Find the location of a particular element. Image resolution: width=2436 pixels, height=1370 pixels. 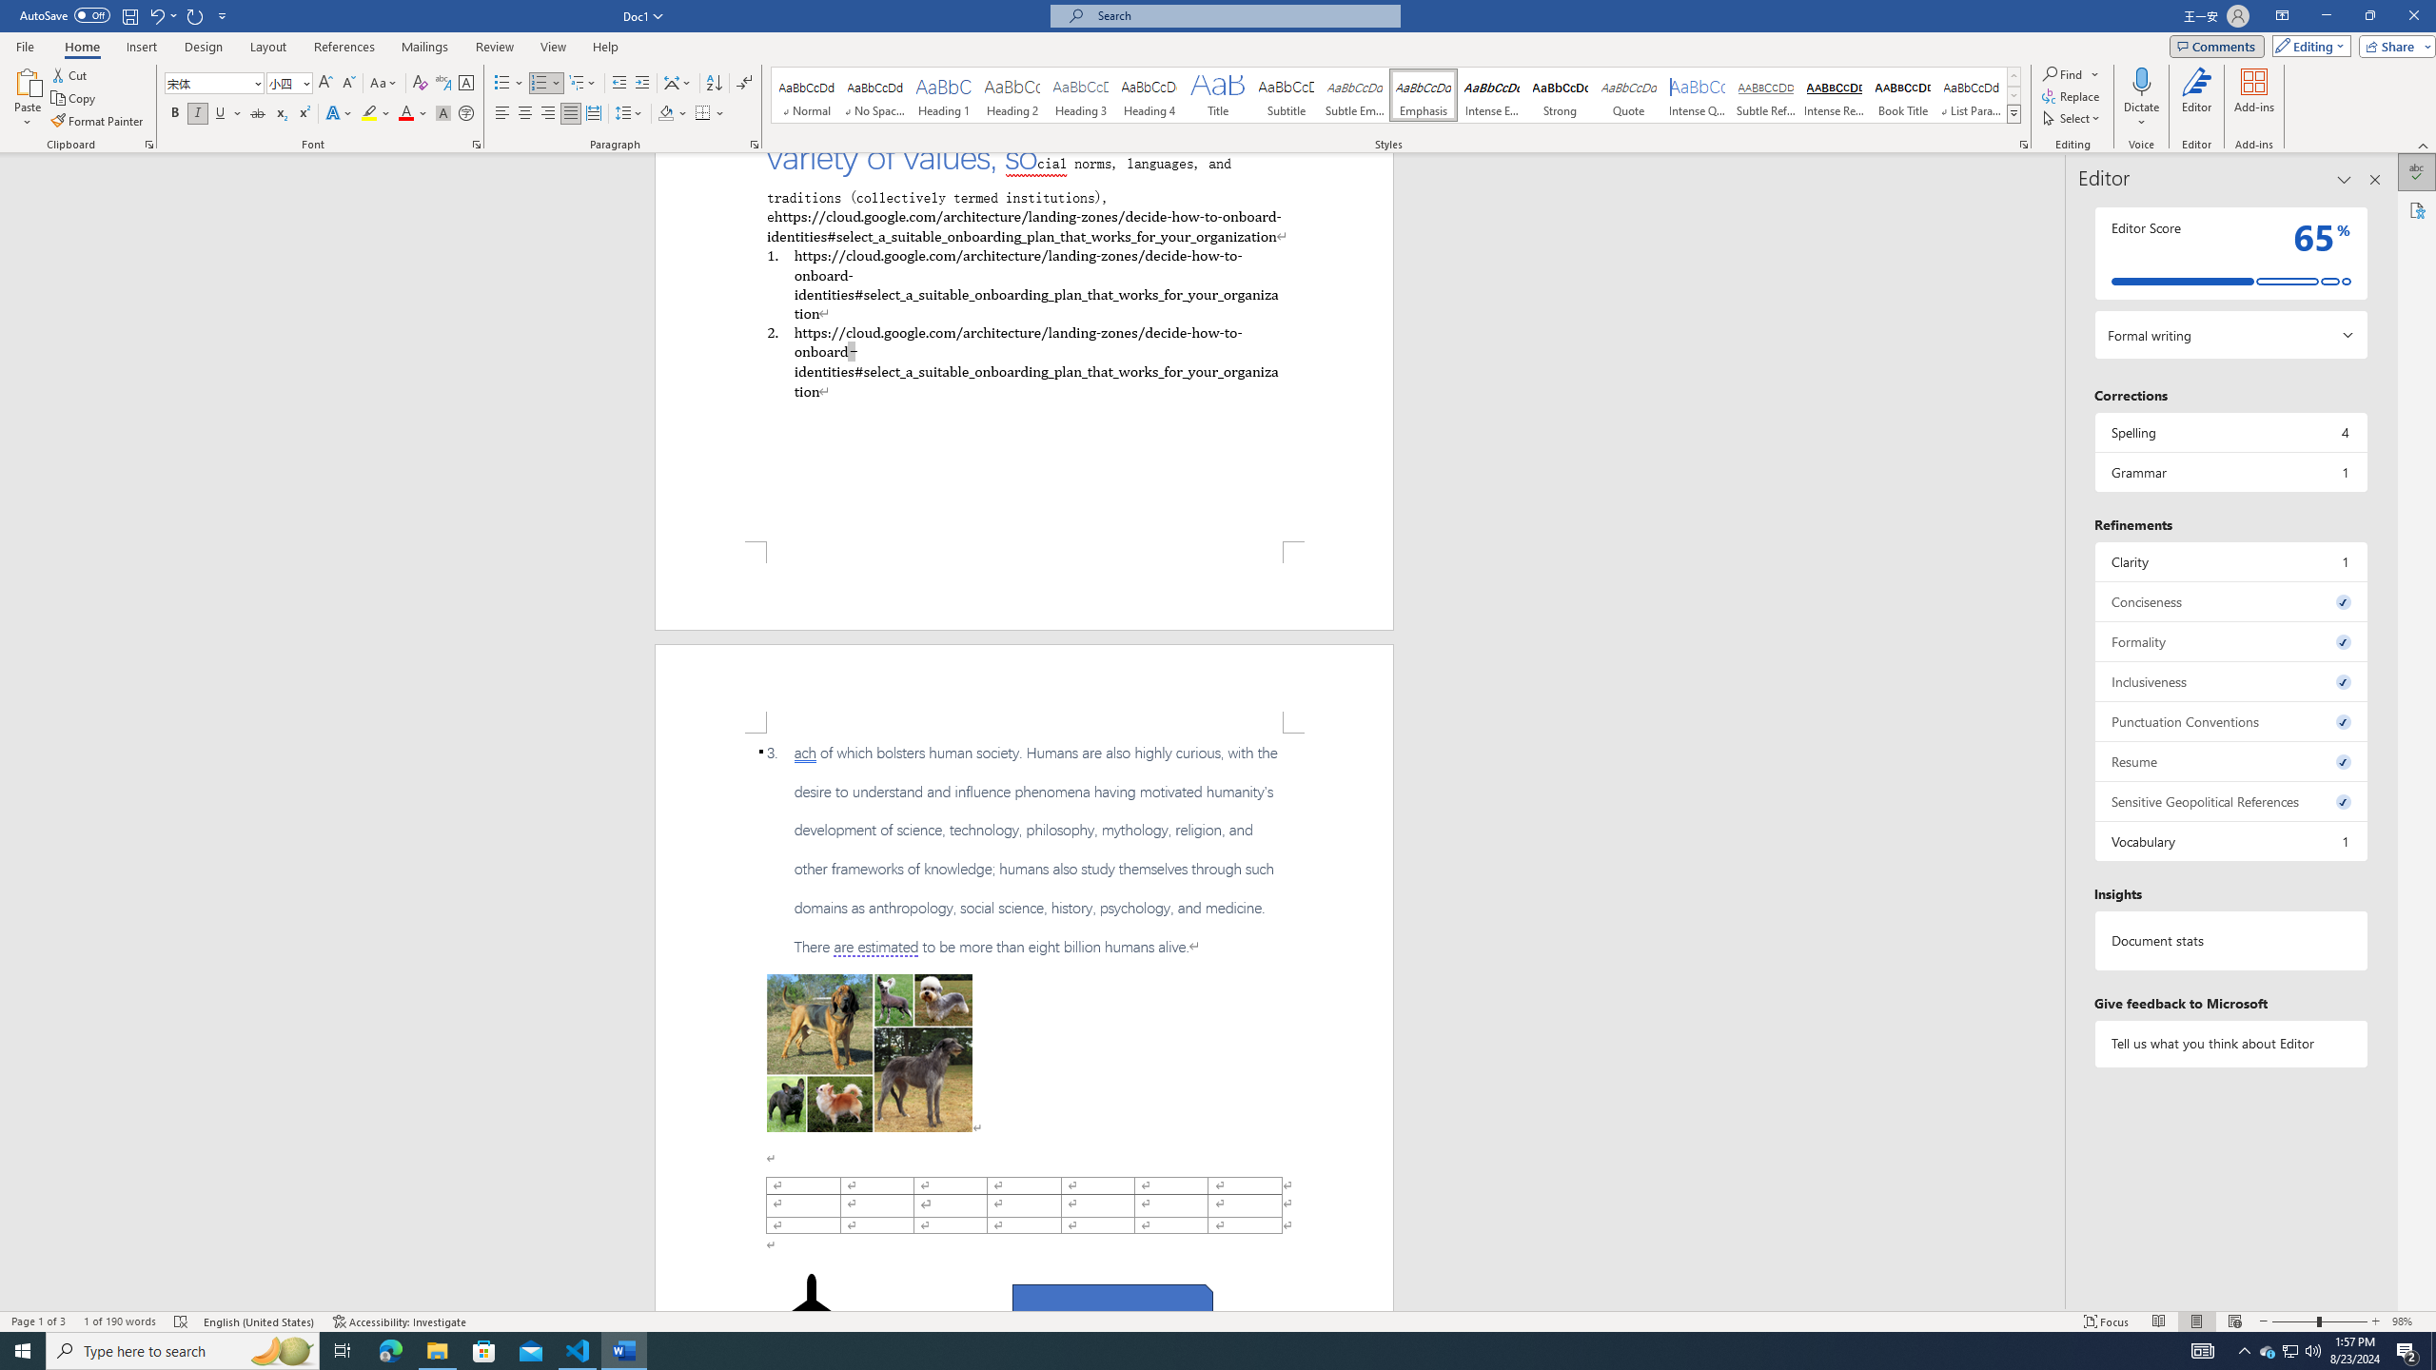

Subtle Emphasis is located at coordinates (1354, 95).